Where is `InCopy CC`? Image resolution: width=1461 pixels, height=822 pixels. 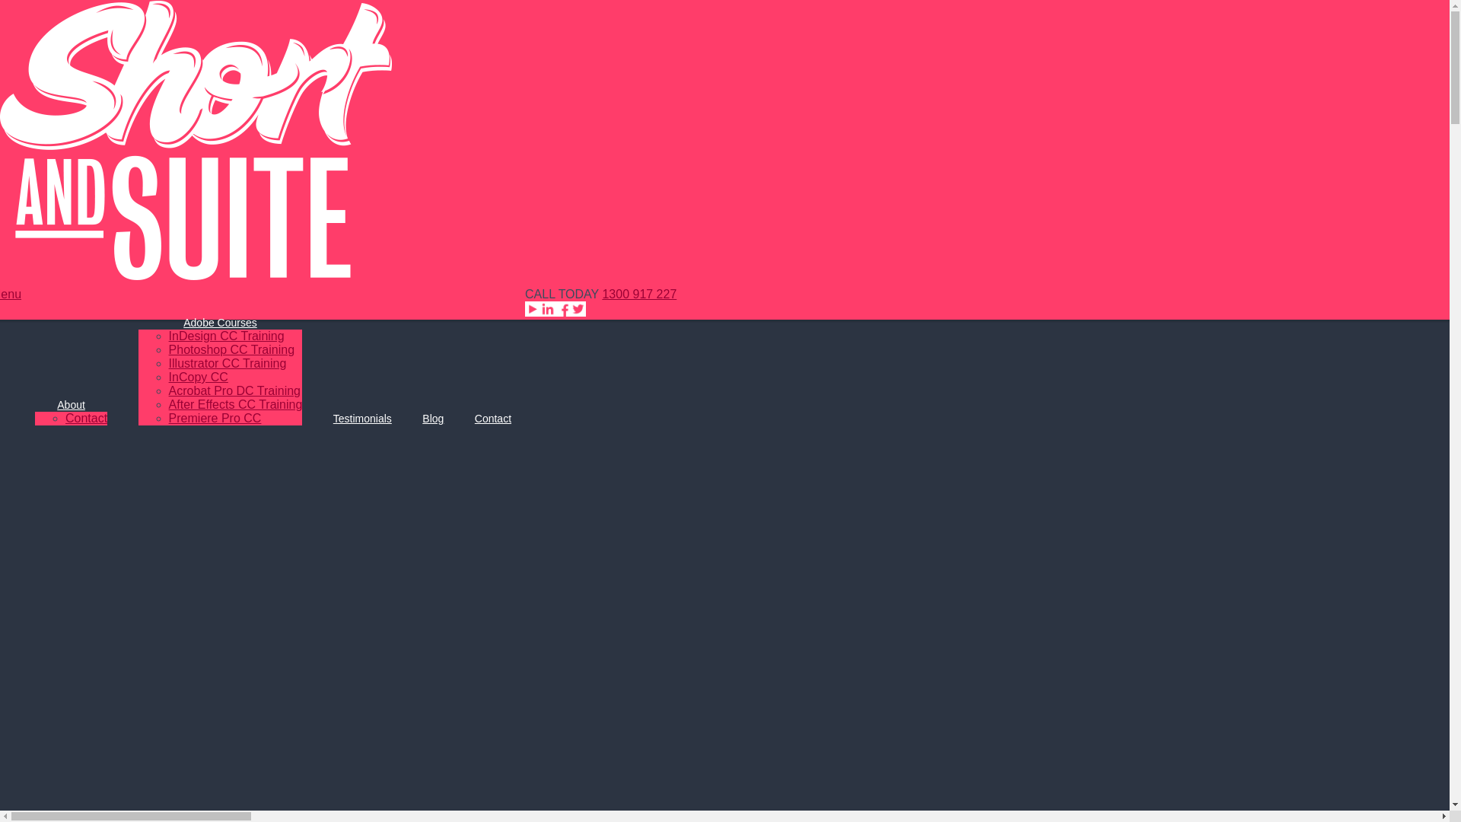
InCopy CC is located at coordinates (199, 378).